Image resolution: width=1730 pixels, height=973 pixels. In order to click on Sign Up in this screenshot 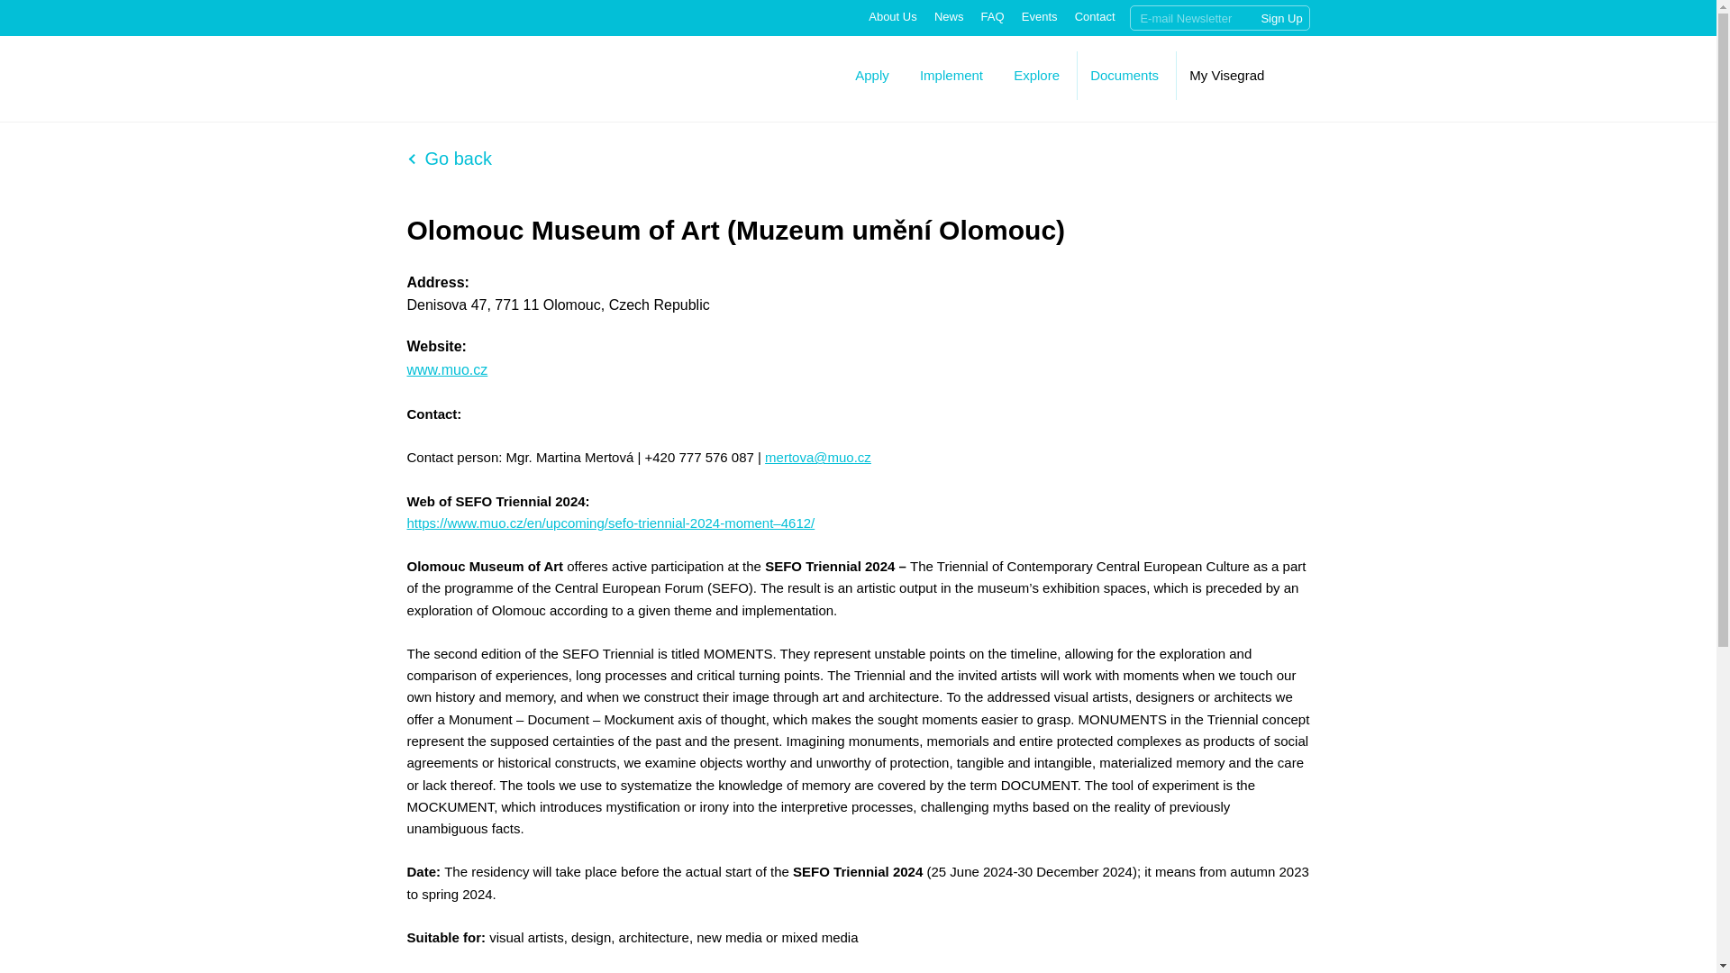, I will do `click(1281, 18)`.